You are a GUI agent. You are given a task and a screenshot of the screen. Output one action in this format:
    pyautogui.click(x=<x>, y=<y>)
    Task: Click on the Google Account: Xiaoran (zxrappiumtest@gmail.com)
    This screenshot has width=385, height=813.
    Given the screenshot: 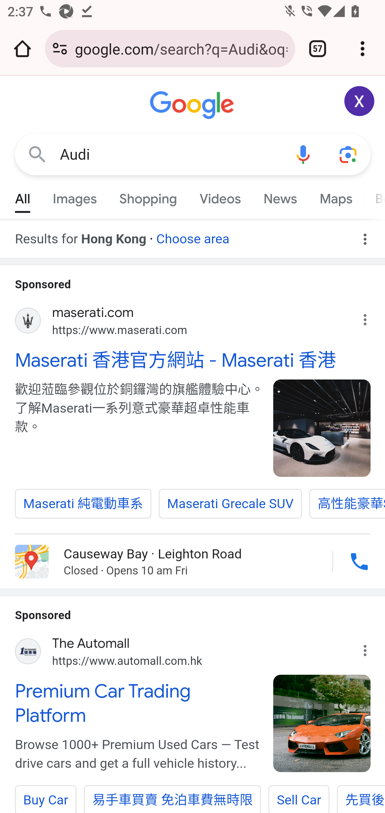 What is the action you would take?
    pyautogui.click(x=360, y=101)
    